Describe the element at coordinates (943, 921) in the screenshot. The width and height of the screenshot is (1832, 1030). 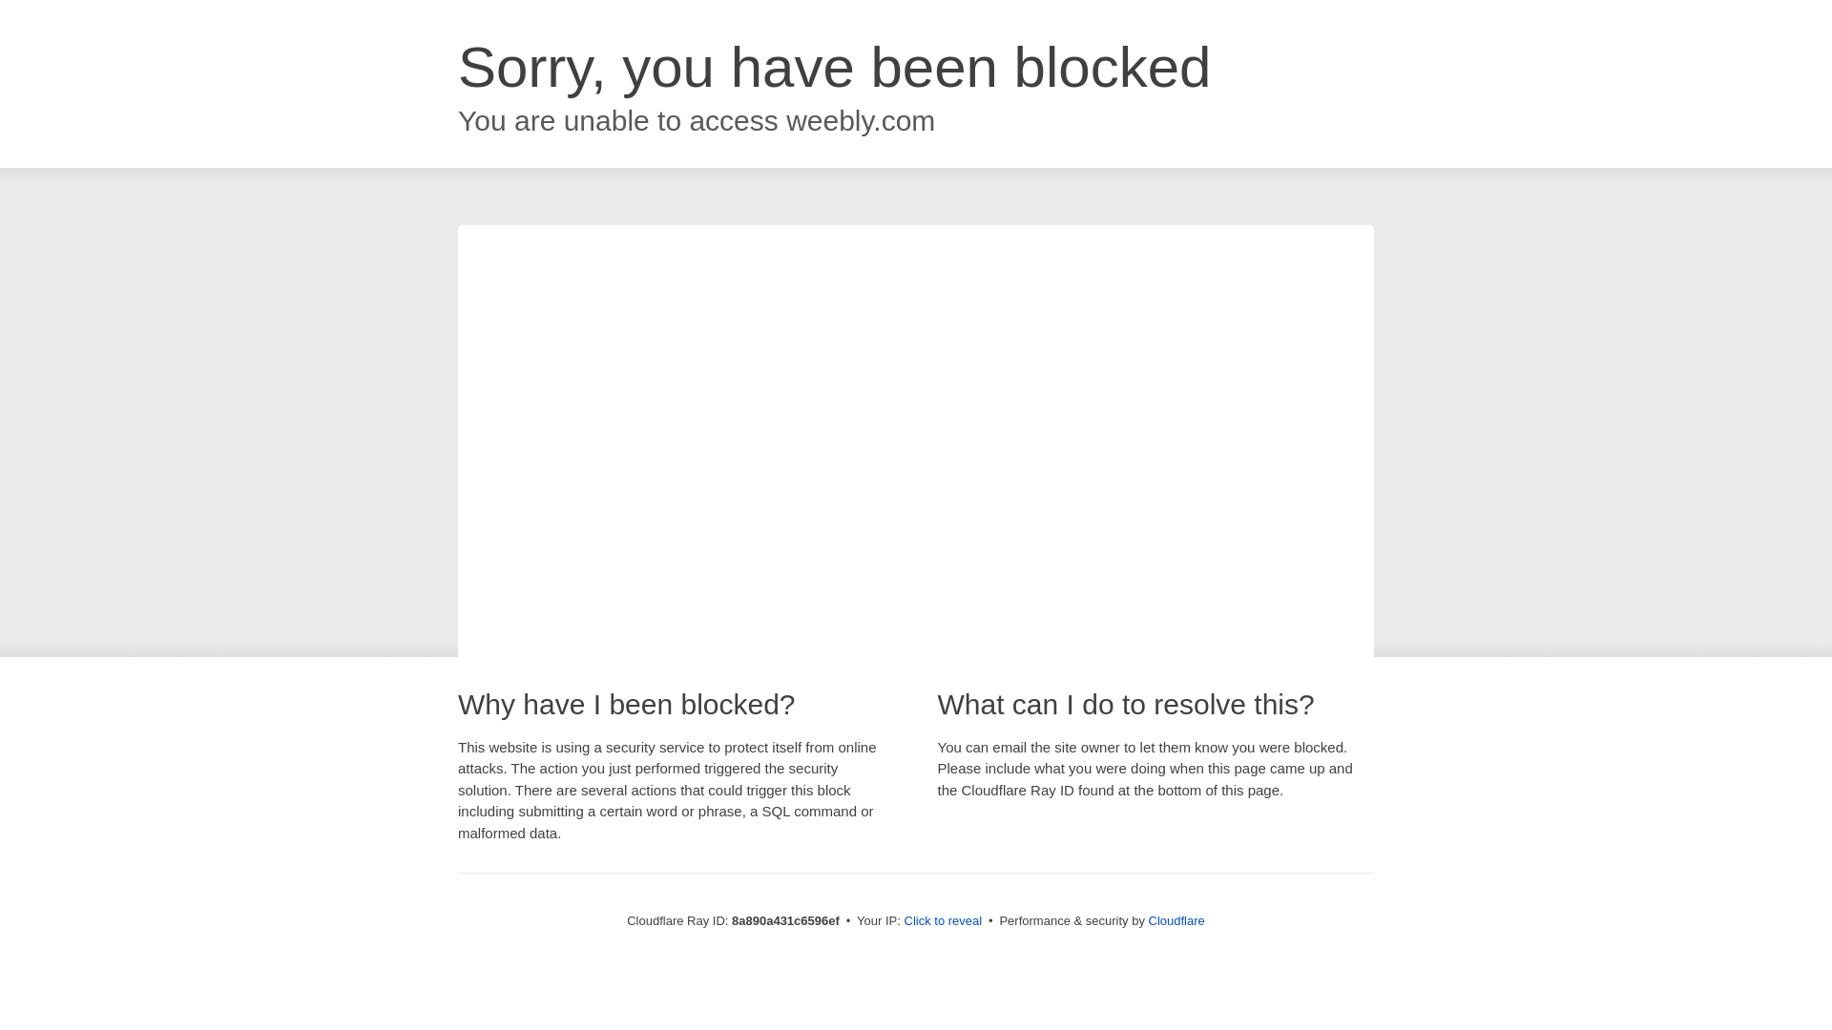
I see `Click to reveal` at that location.